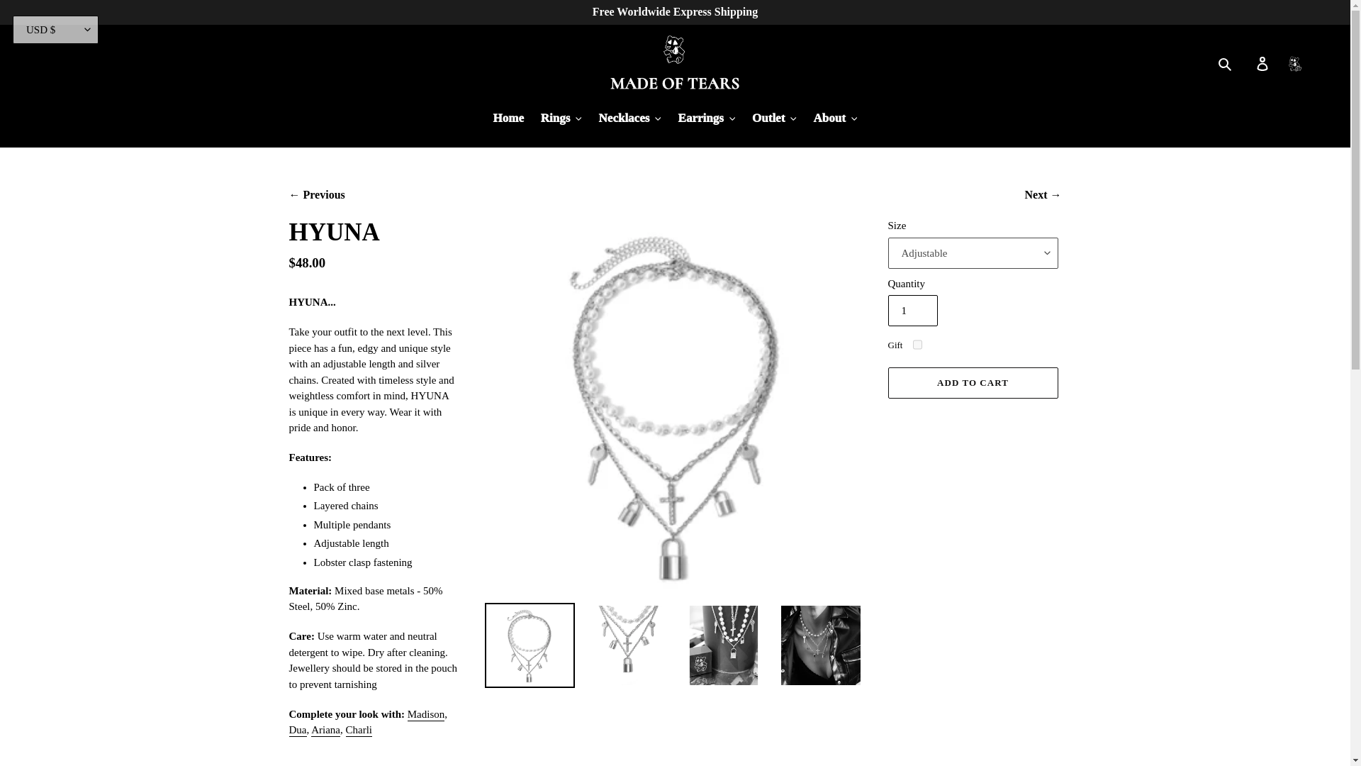 The height and width of the screenshot is (766, 1361). Describe the element at coordinates (1231, 62) in the screenshot. I see `Search` at that location.